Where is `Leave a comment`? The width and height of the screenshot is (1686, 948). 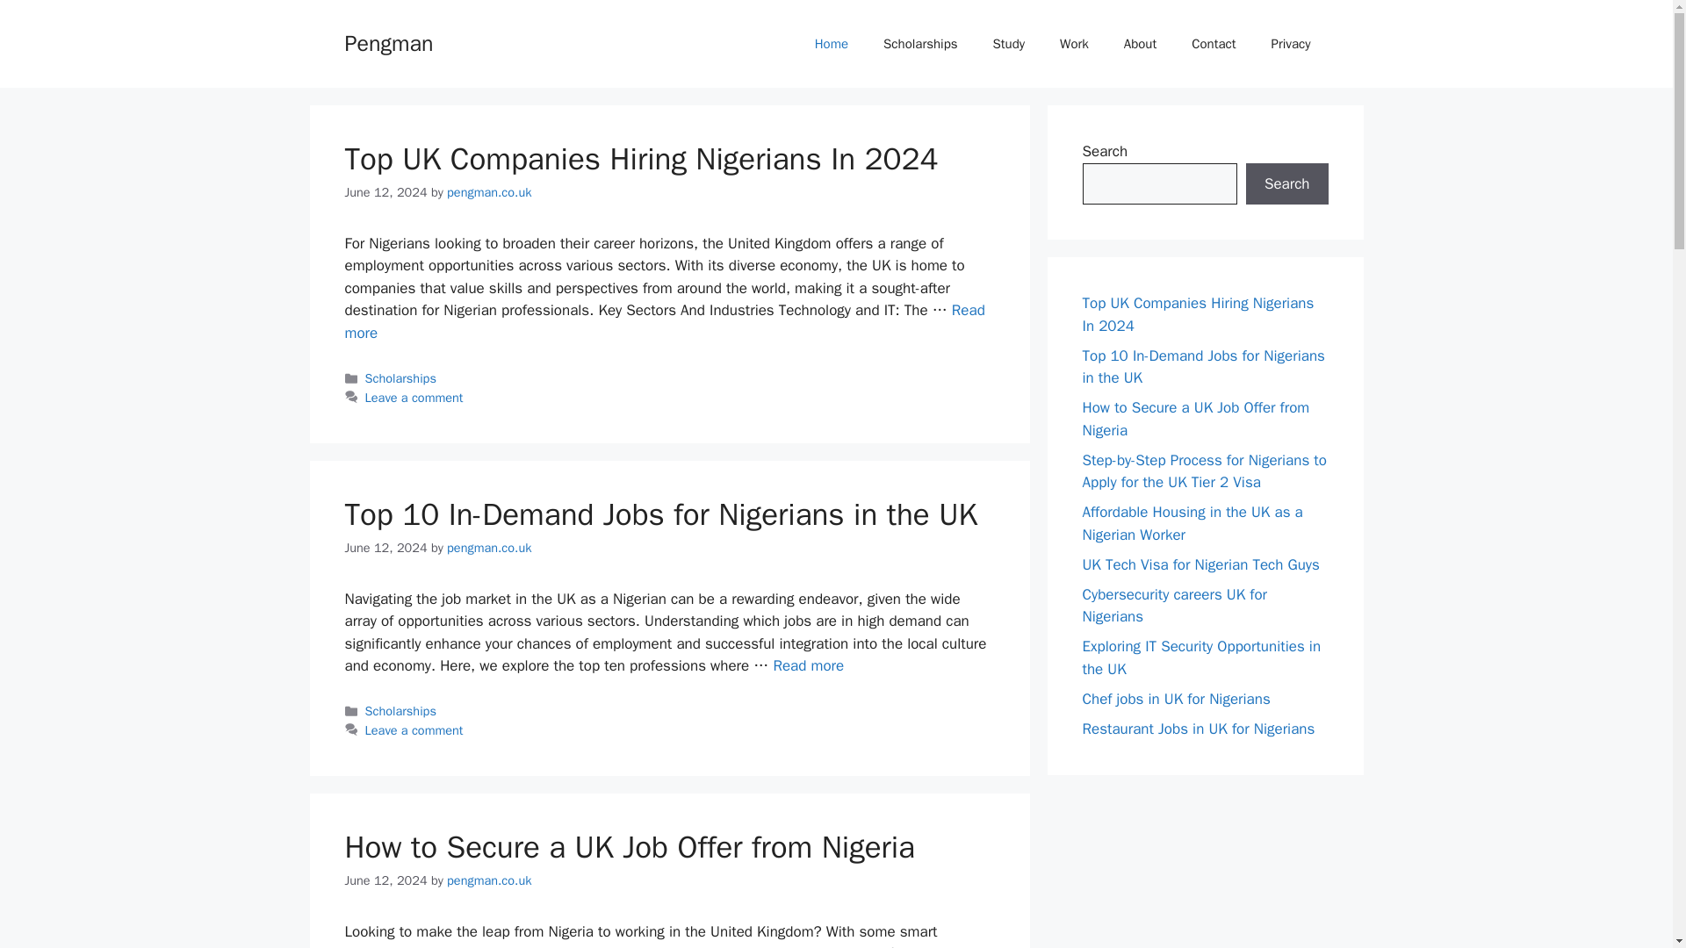 Leave a comment is located at coordinates (414, 730).